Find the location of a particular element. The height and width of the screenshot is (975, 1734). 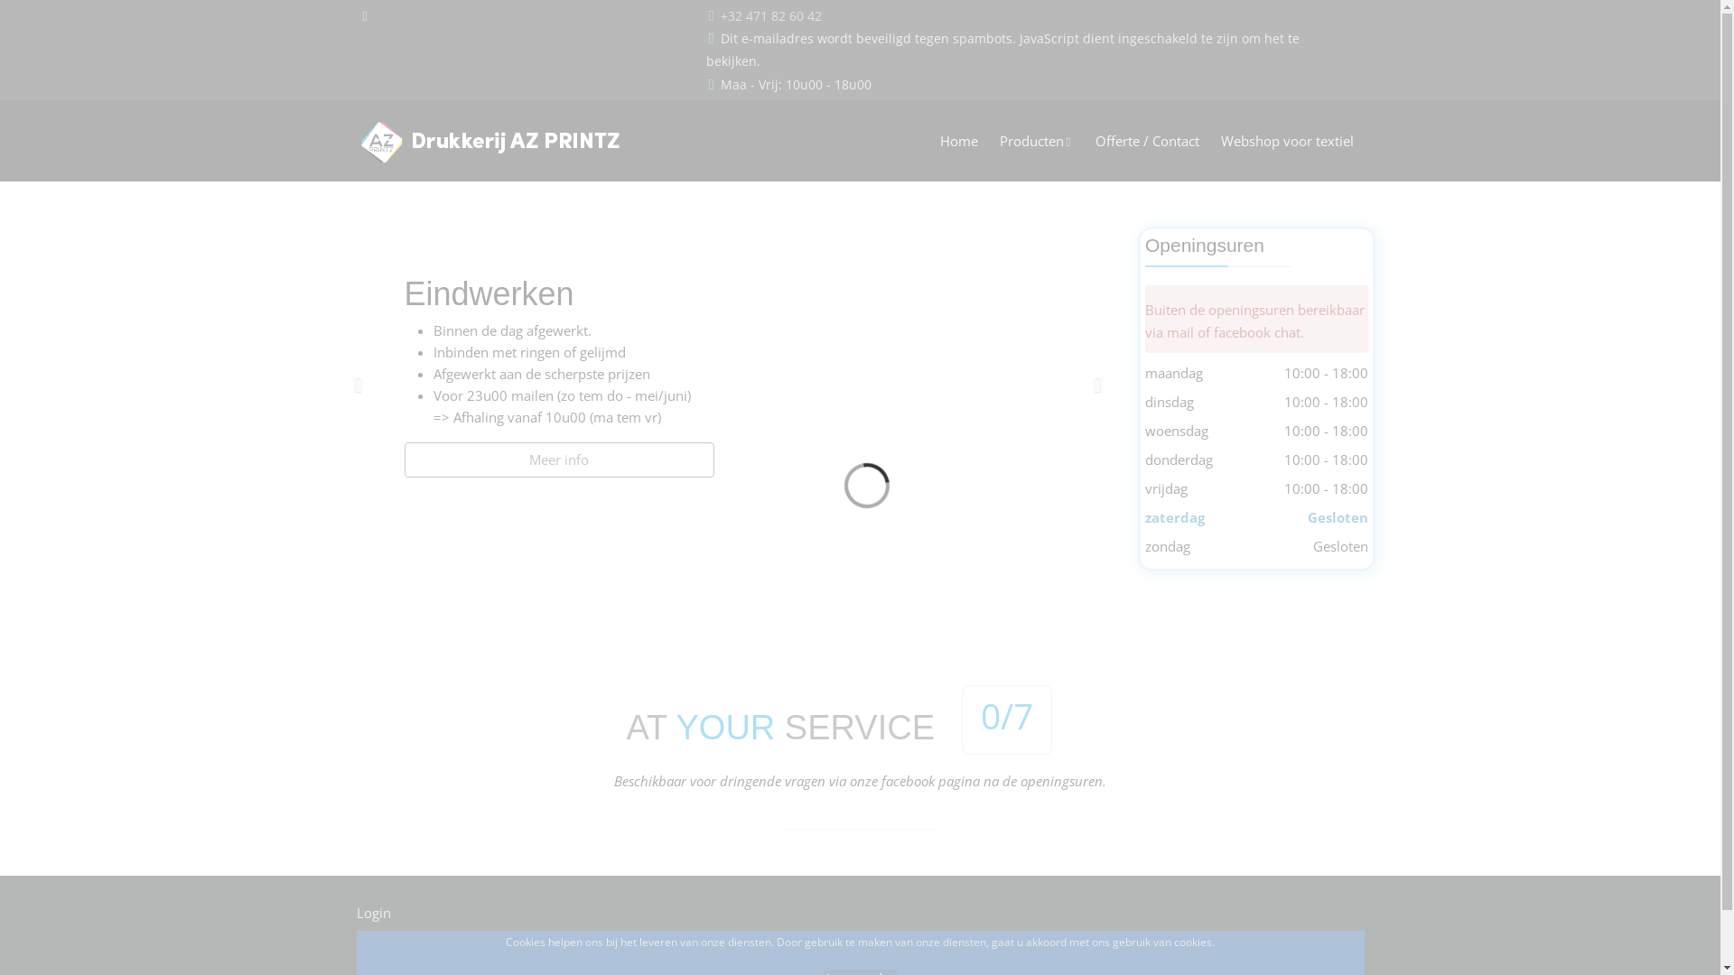

Home is located at coordinates (959, 141).